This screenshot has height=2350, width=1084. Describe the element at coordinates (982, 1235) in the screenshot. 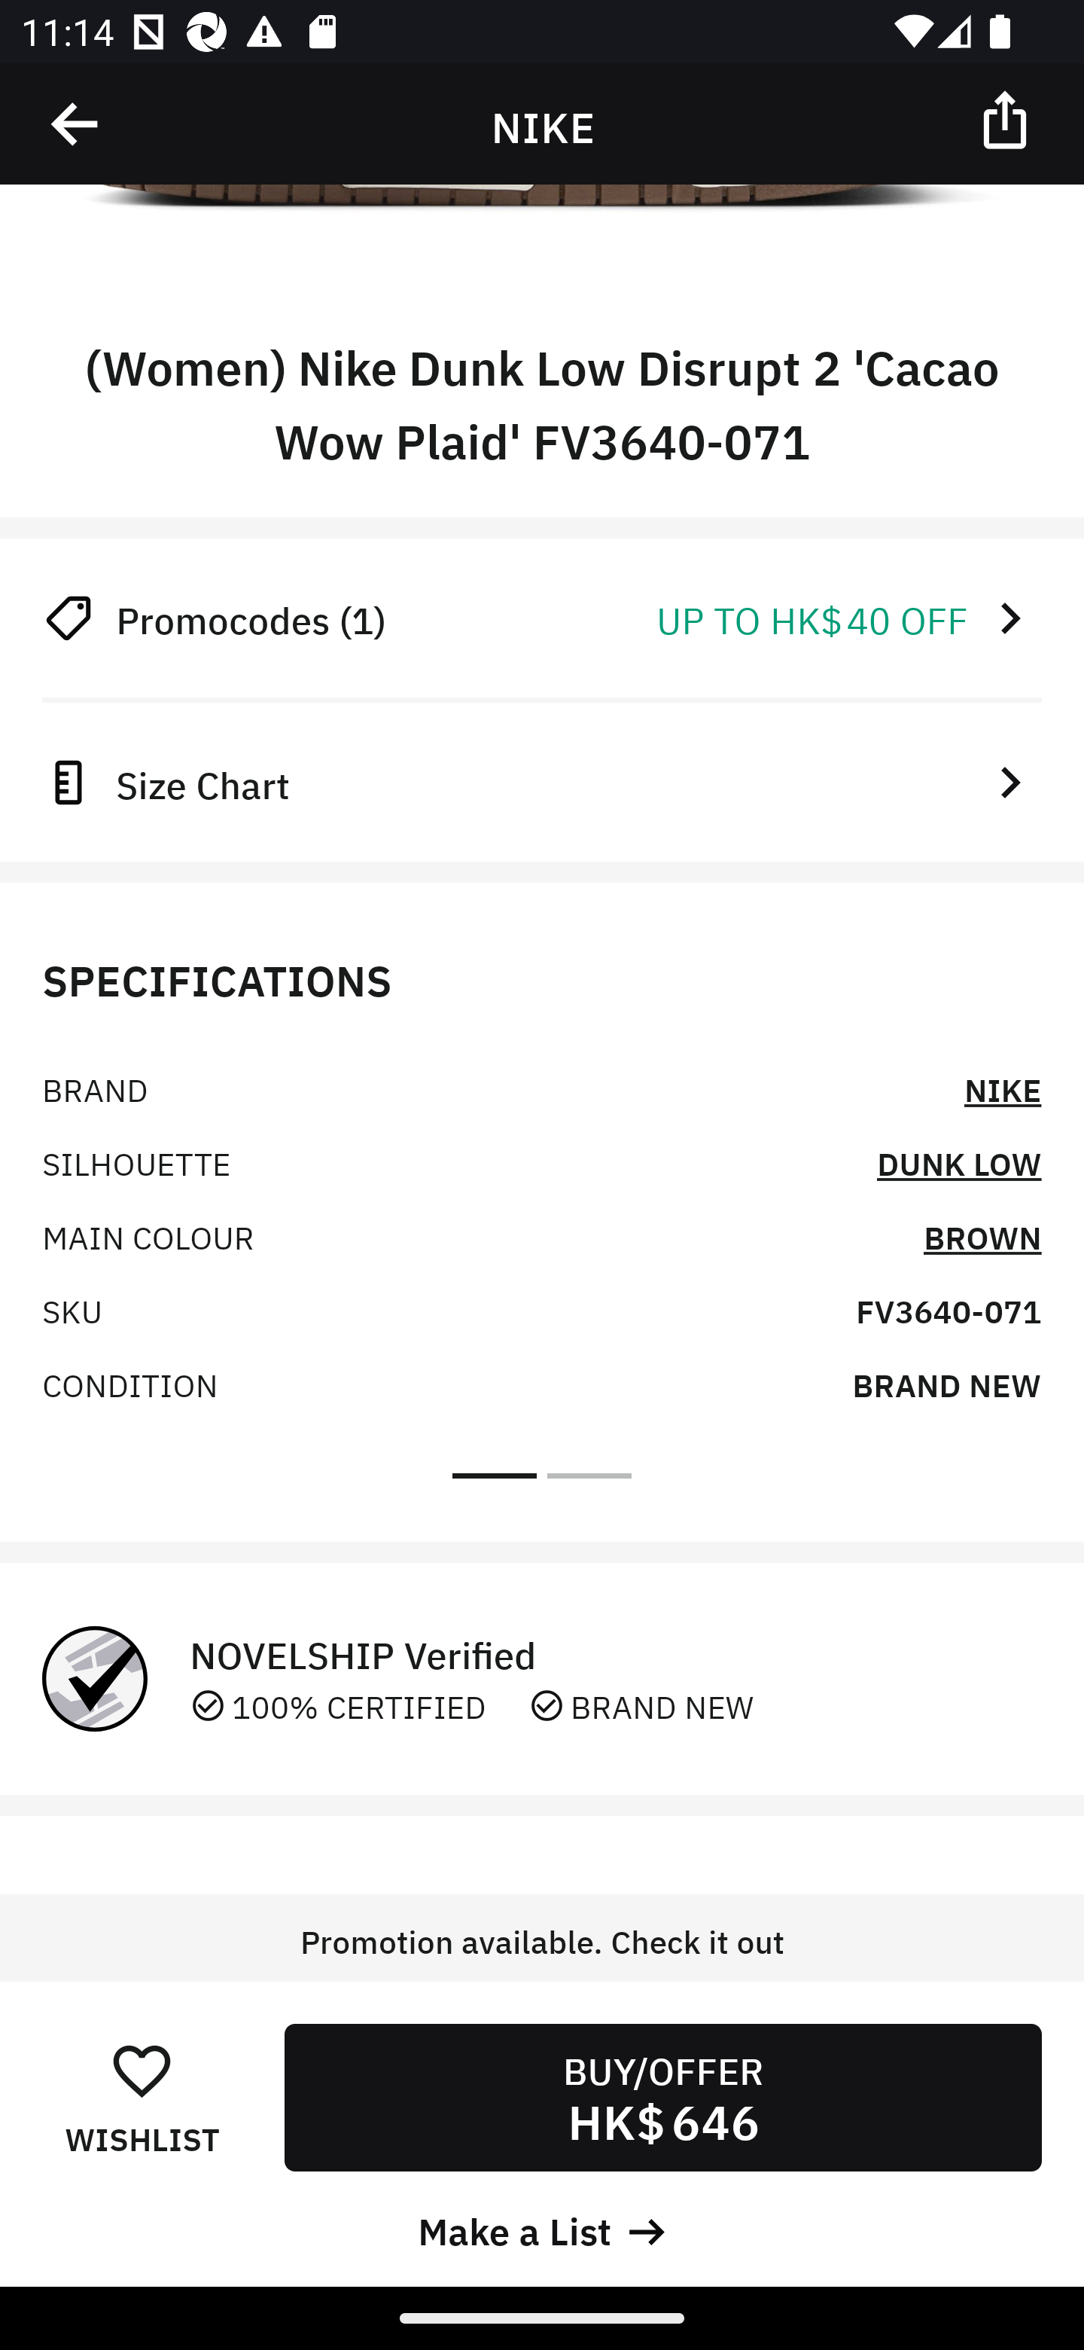

I see `BROWN` at that location.